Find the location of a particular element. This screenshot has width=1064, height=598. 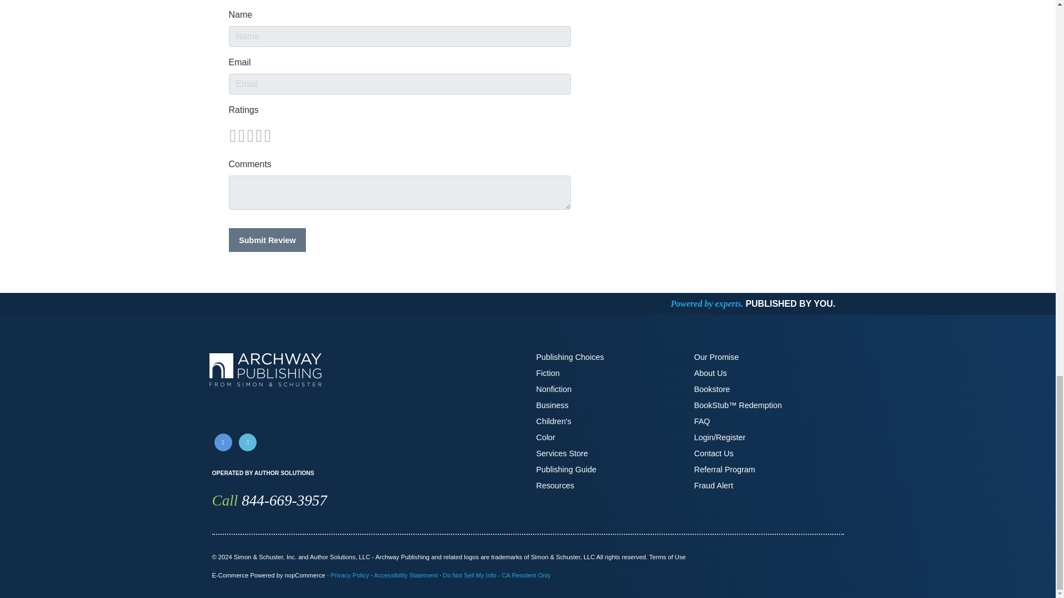

Nonfiction is located at coordinates (554, 389).